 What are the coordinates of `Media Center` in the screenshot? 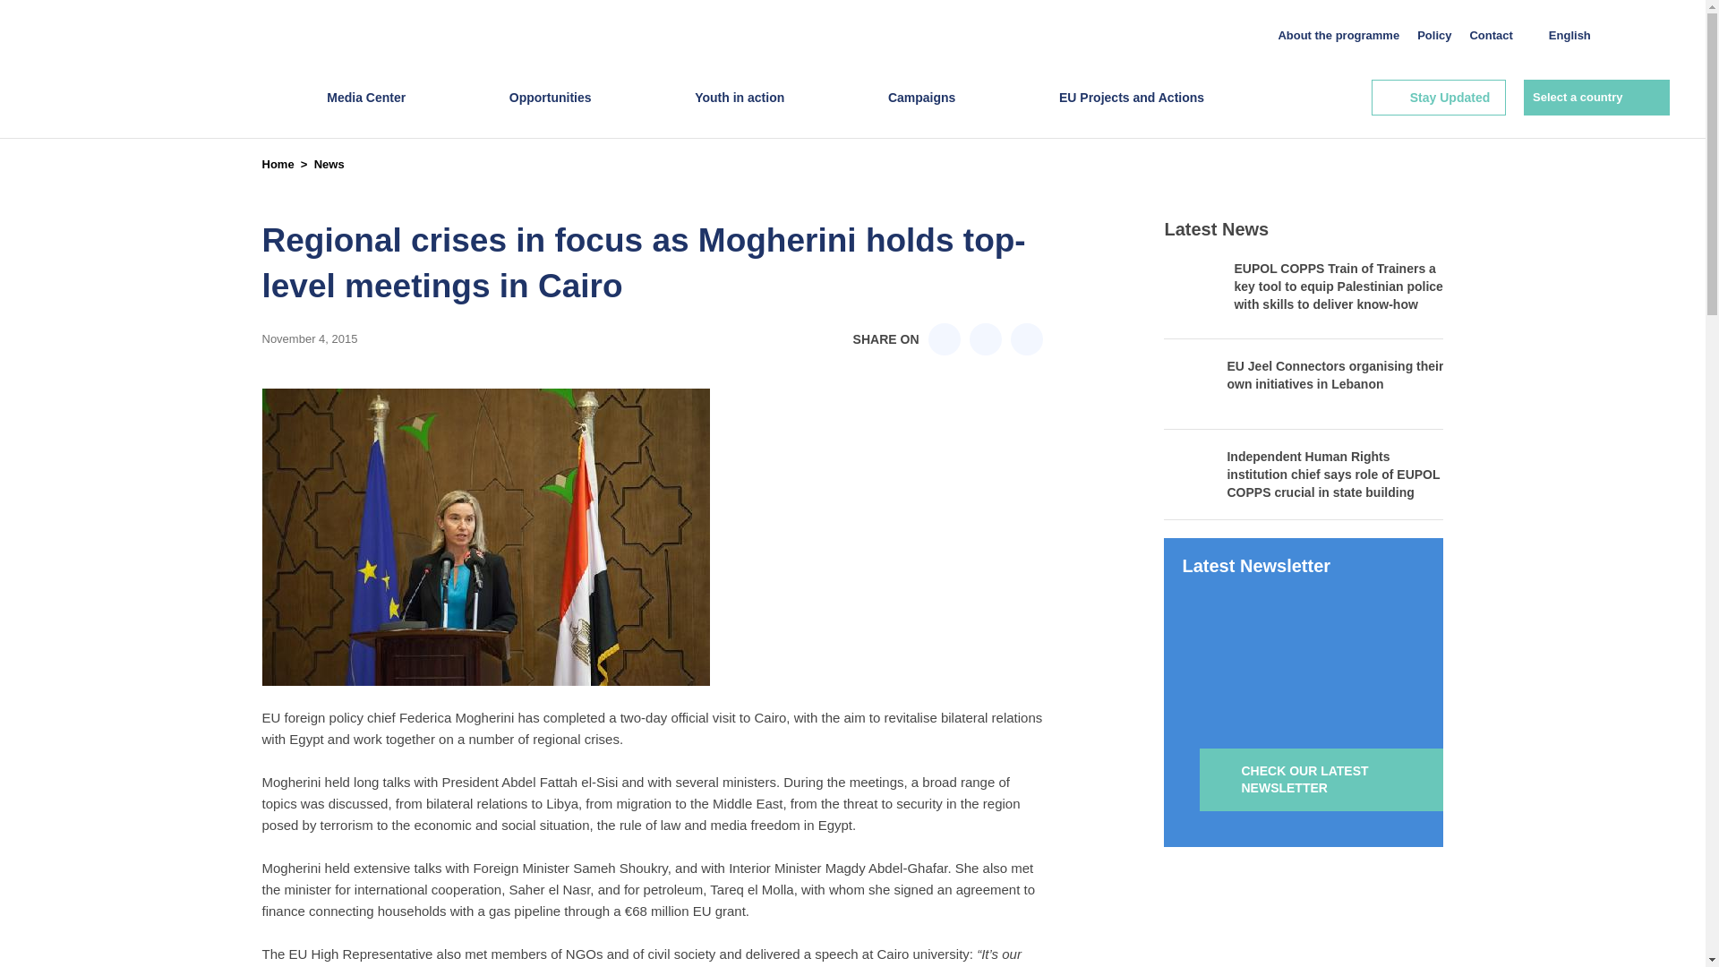 It's located at (365, 115).